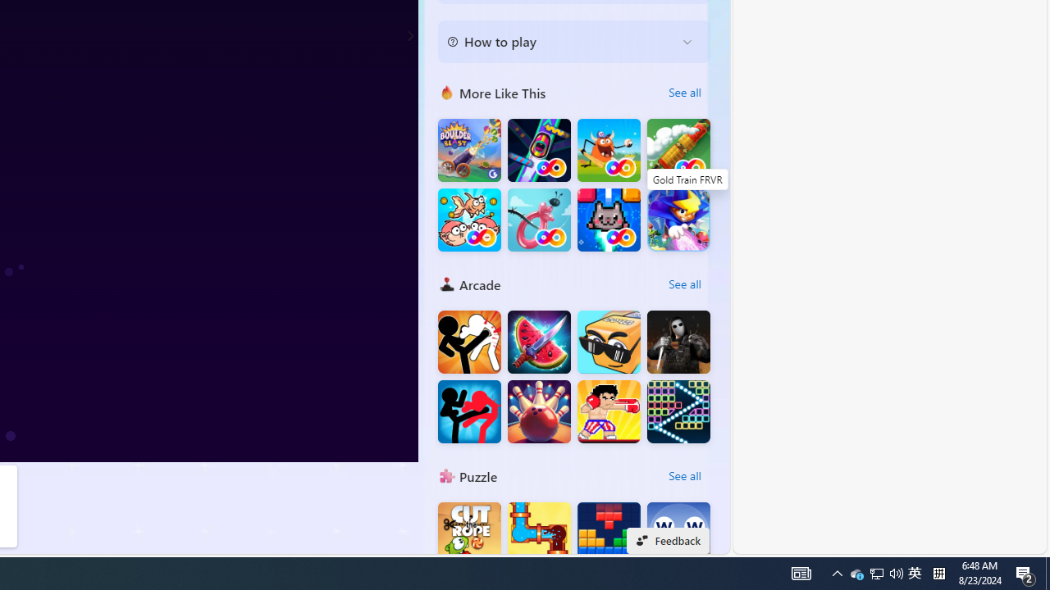  Describe the element at coordinates (539, 411) in the screenshot. I see `Super Bowling Mania` at that location.